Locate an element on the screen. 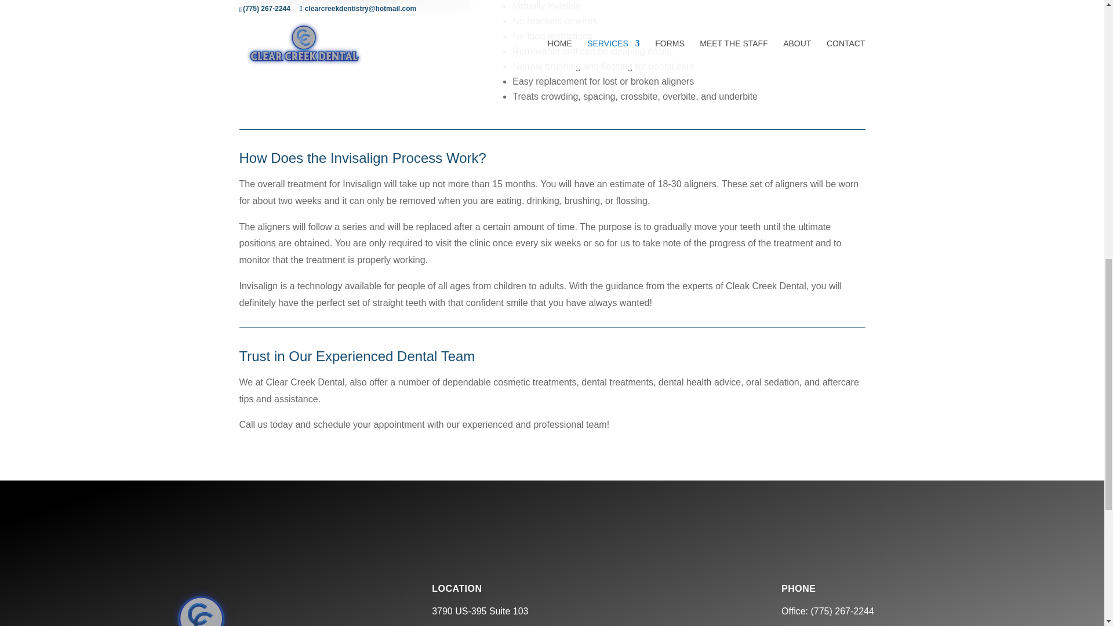  dentist is located at coordinates (202, 603).